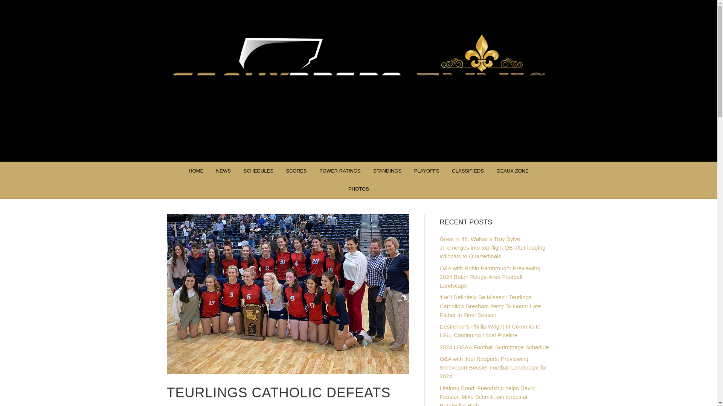  What do you see at coordinates (358, 189) in the screenshot?
I see `PHOTOS` at bounding box center [358, 189].